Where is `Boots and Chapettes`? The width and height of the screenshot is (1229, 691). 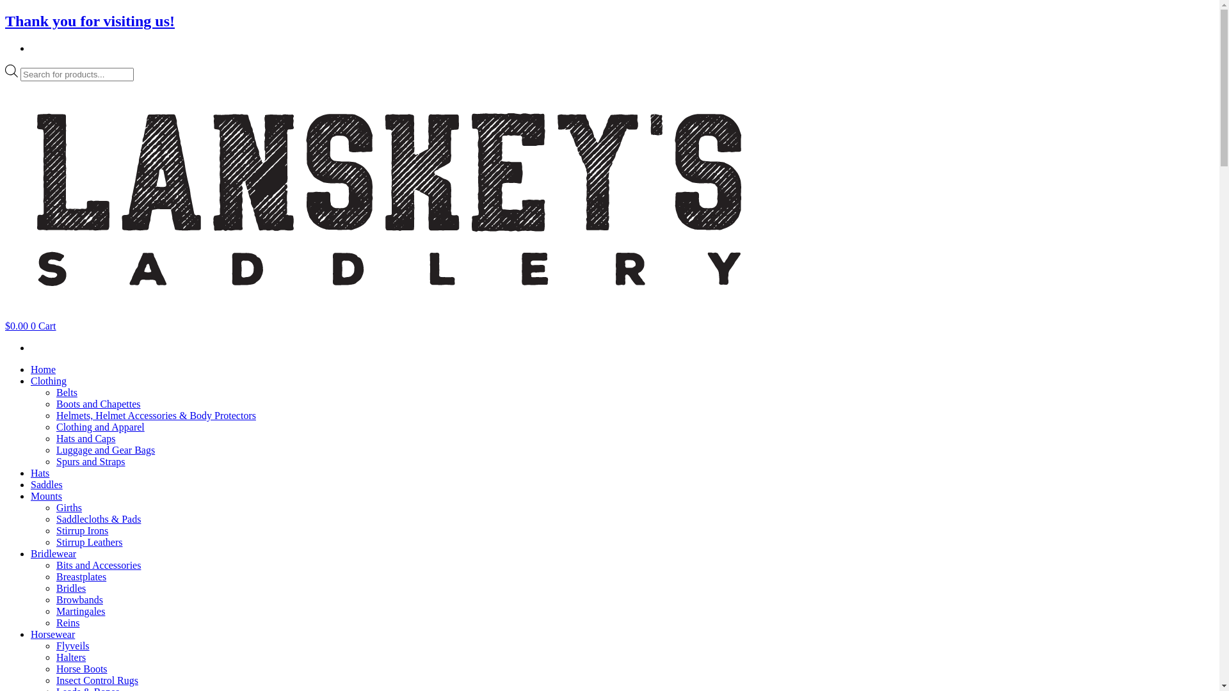
Boots and Chapettes is located at coordinates (99, 404).